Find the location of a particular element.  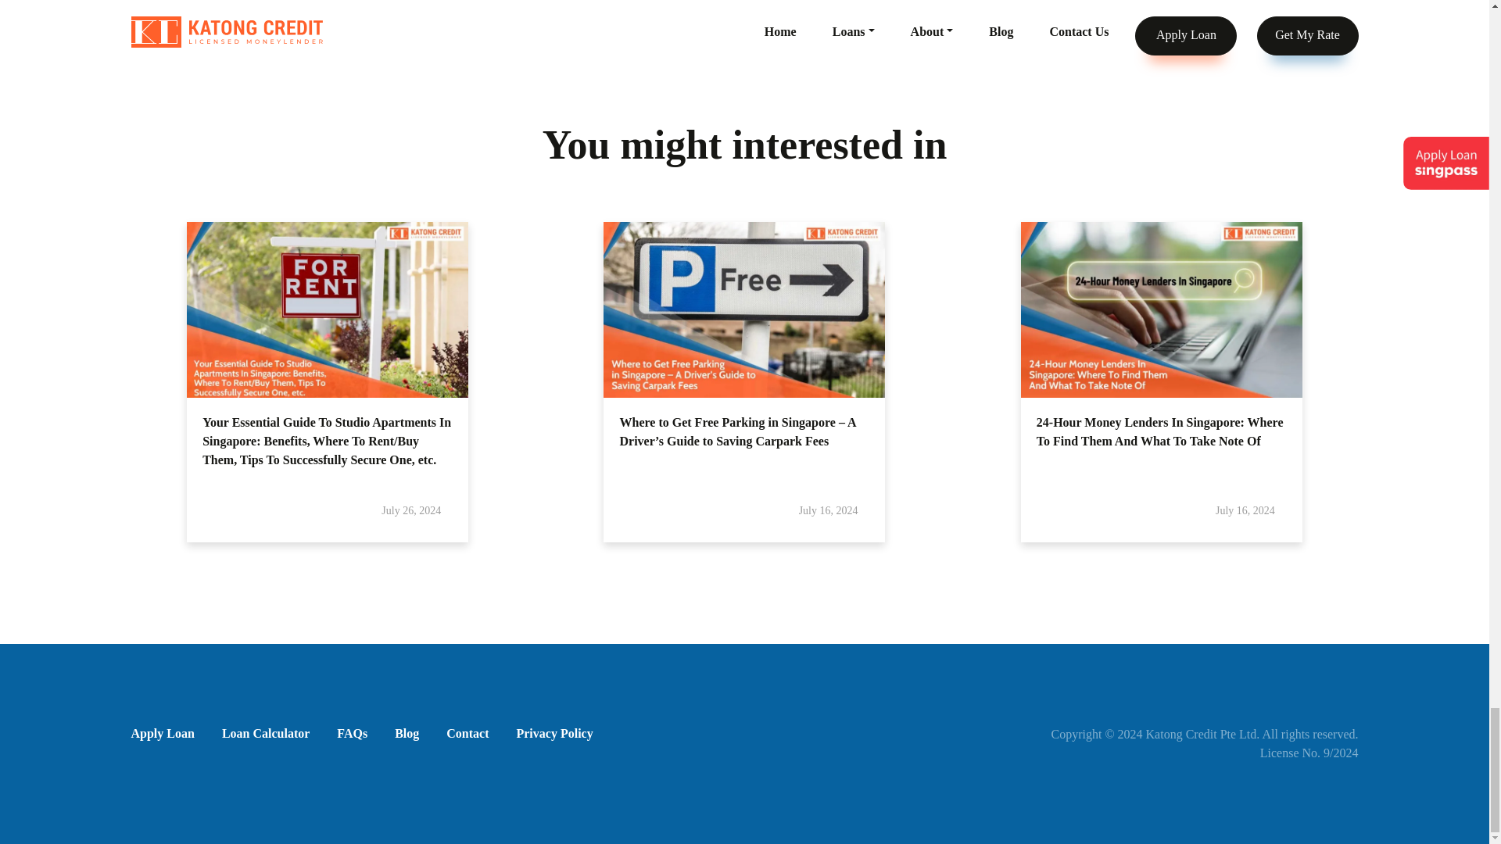

Loan Calculator is located at coordinates (266, 733).